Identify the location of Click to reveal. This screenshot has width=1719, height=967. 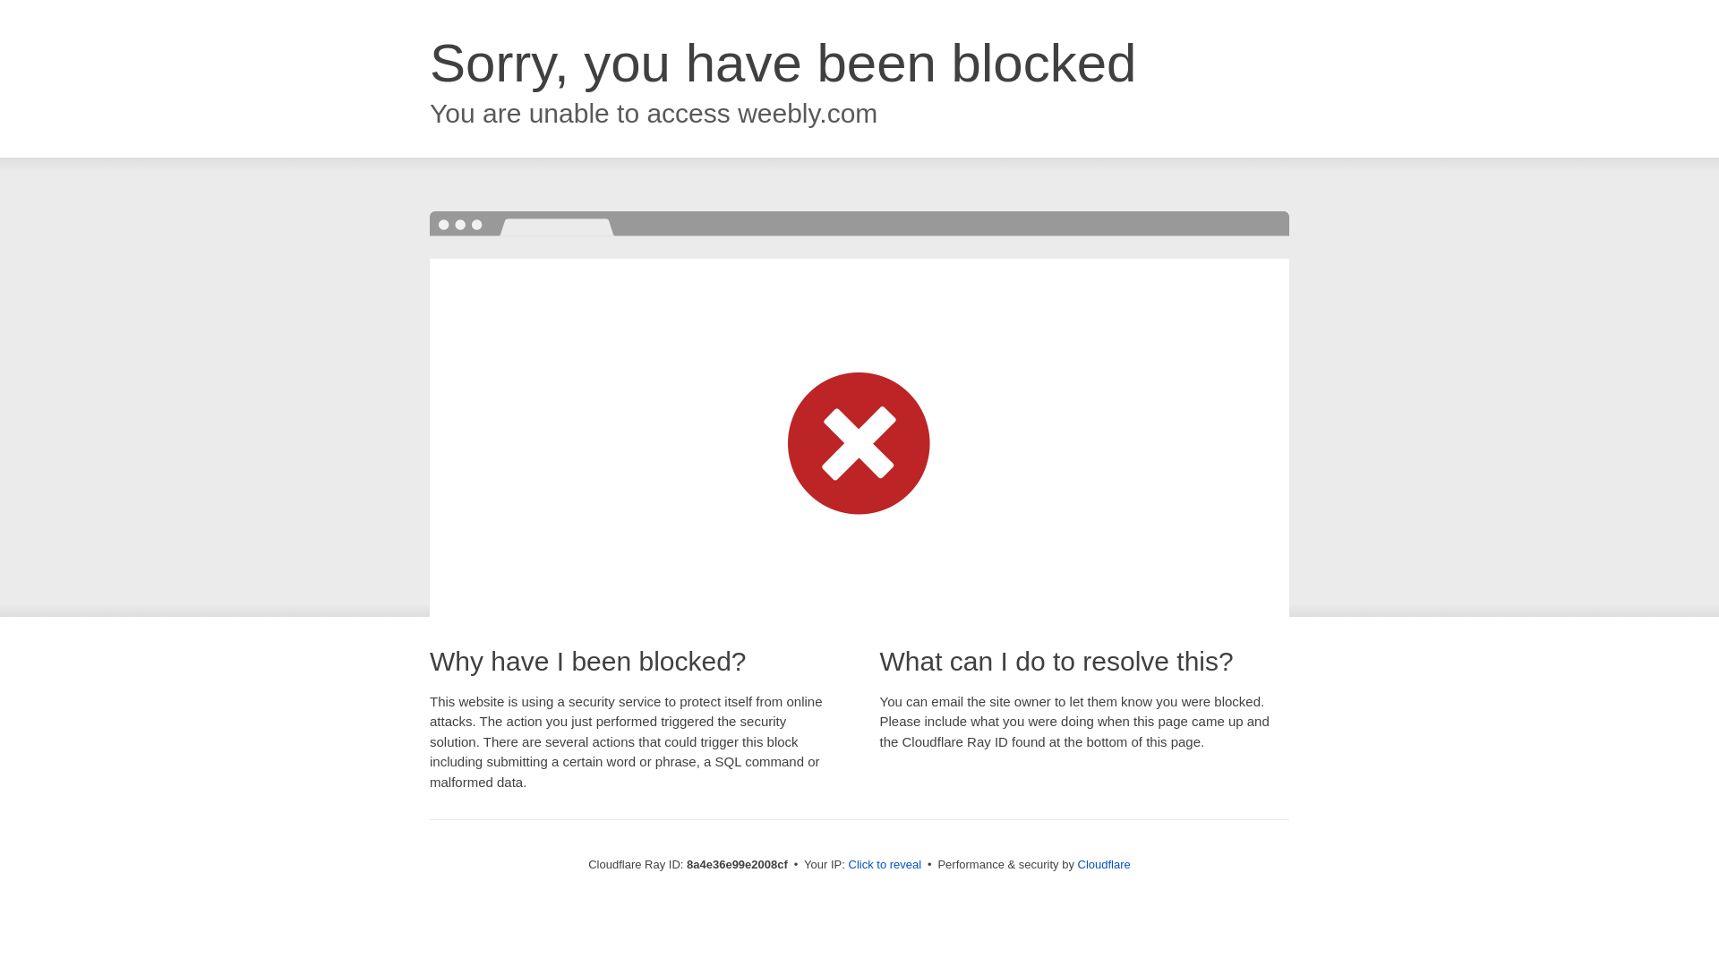
(885, 865).